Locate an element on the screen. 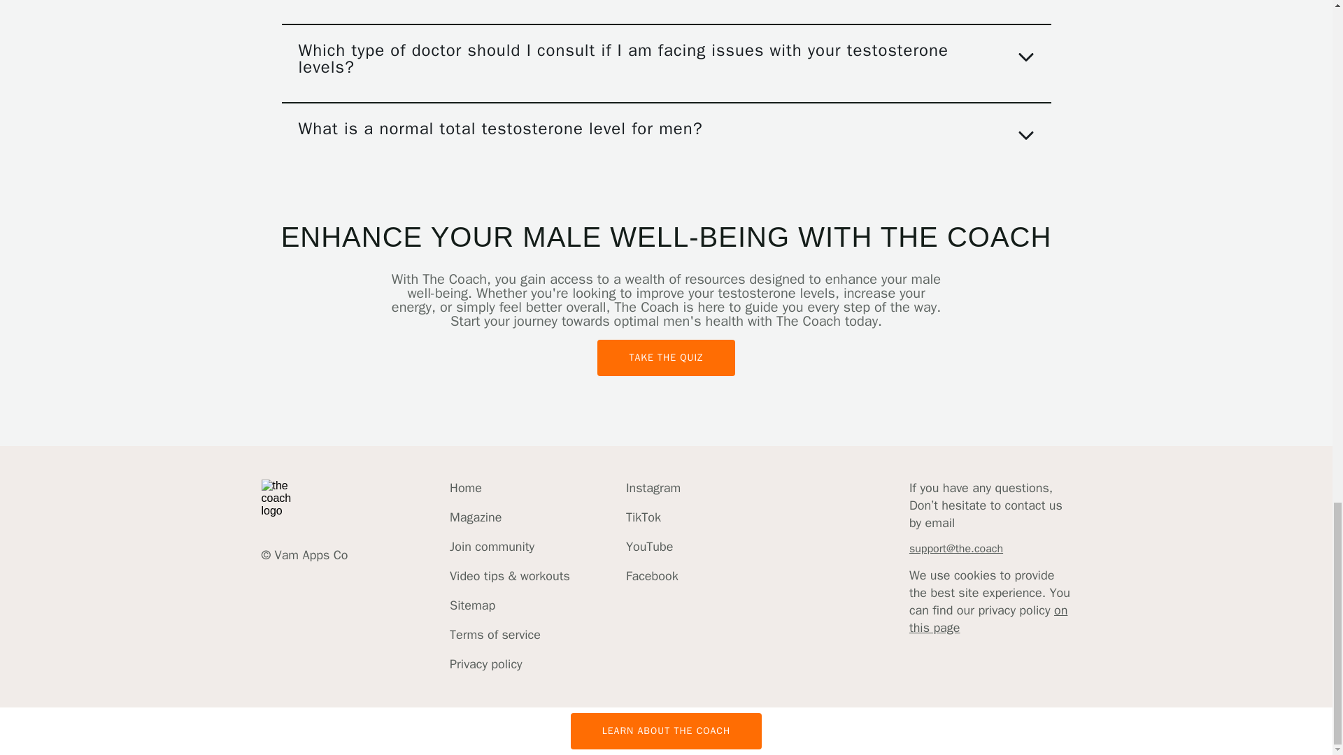 This screenshot has height=755, width=1343. Privacy policy is located at coordinates (509, 664).